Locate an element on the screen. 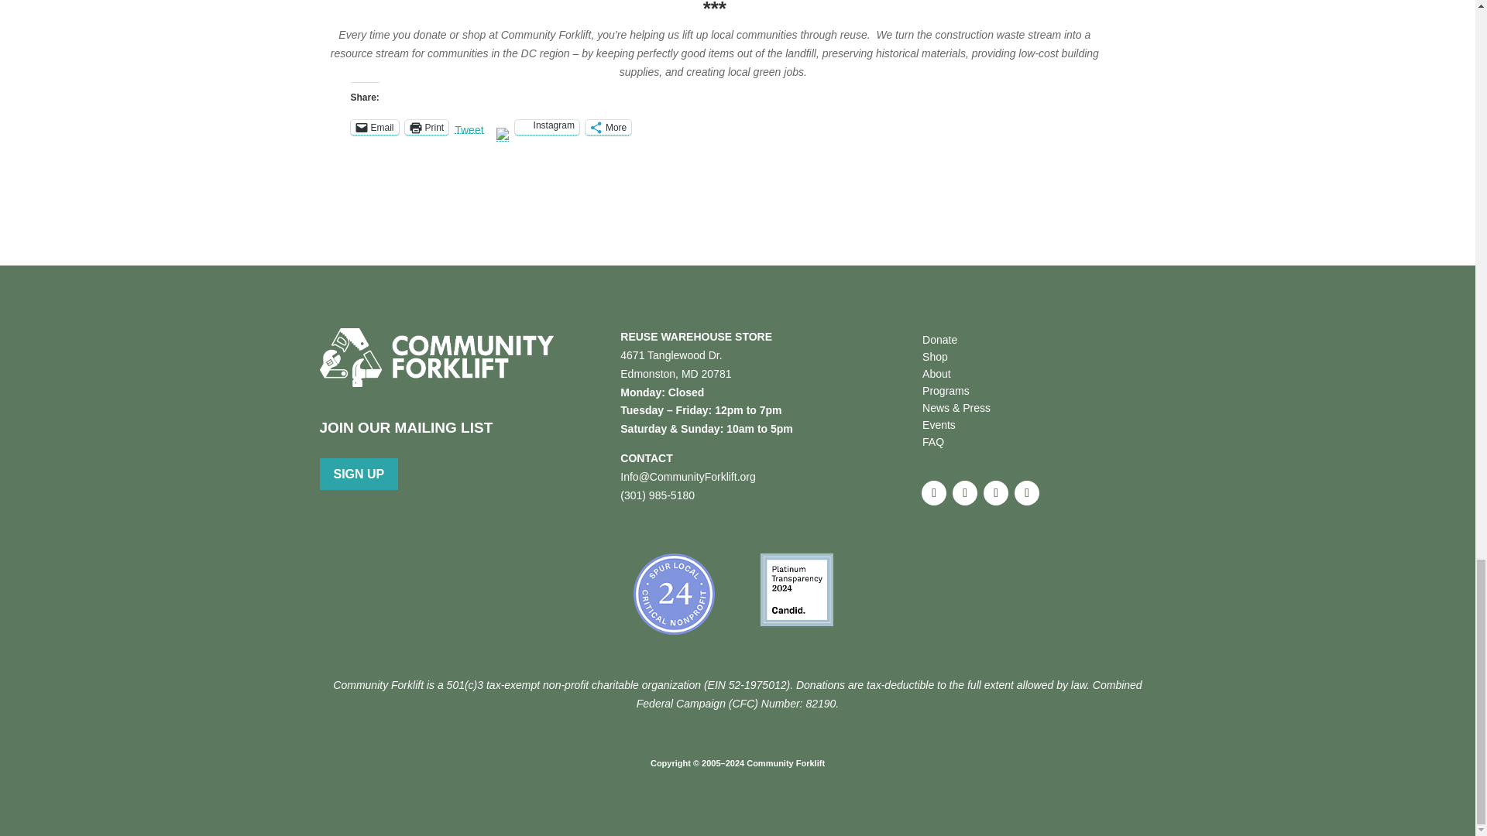 The image size is (1487, 836). GuideStar-Candid2024PlatinumSealofTransparency is located at coordinates (796, 589).